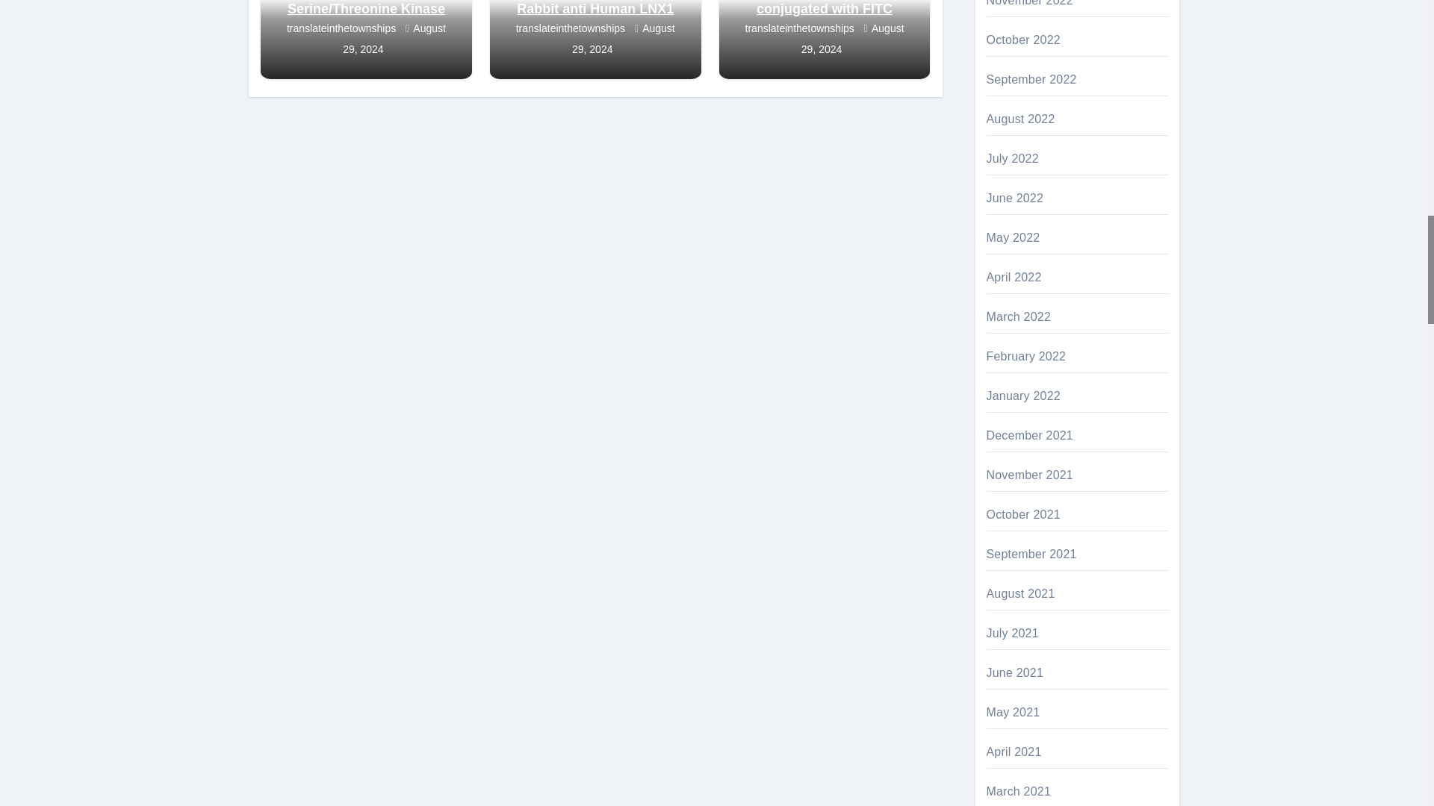 The height and width of the screenshot is (806, 1434). Describe the element at coordinates (595, 9) in the screenshot. I see `Permalink to: Rabbit anti Human LNX1` at that location.